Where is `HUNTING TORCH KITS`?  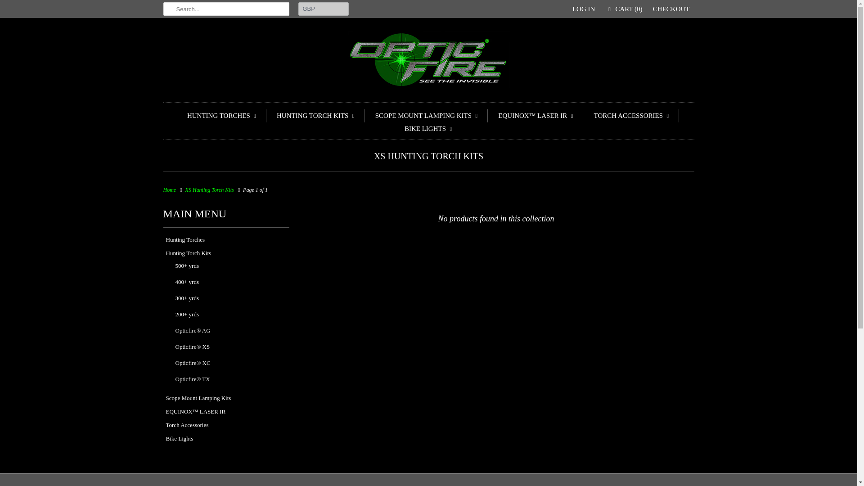 HUNTING TORCH KITS is located at coordinates (316, 116).